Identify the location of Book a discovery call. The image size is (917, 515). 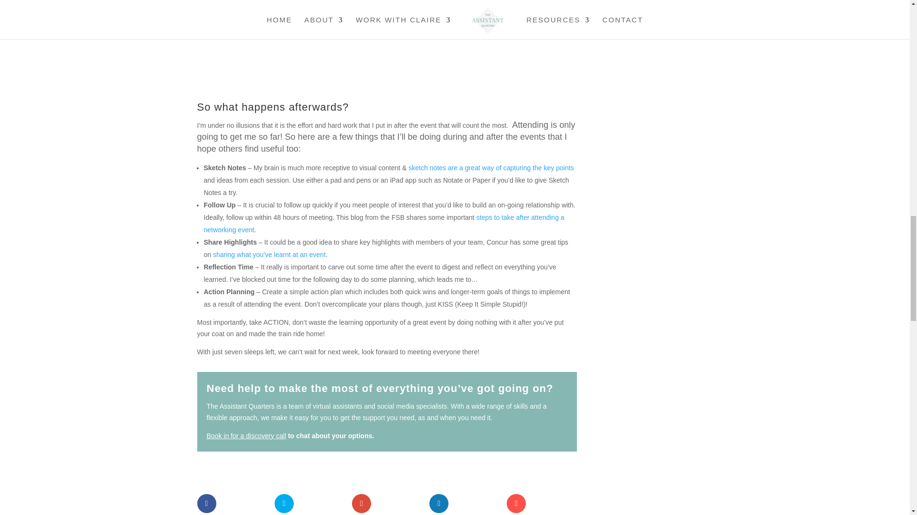
(246, 436).